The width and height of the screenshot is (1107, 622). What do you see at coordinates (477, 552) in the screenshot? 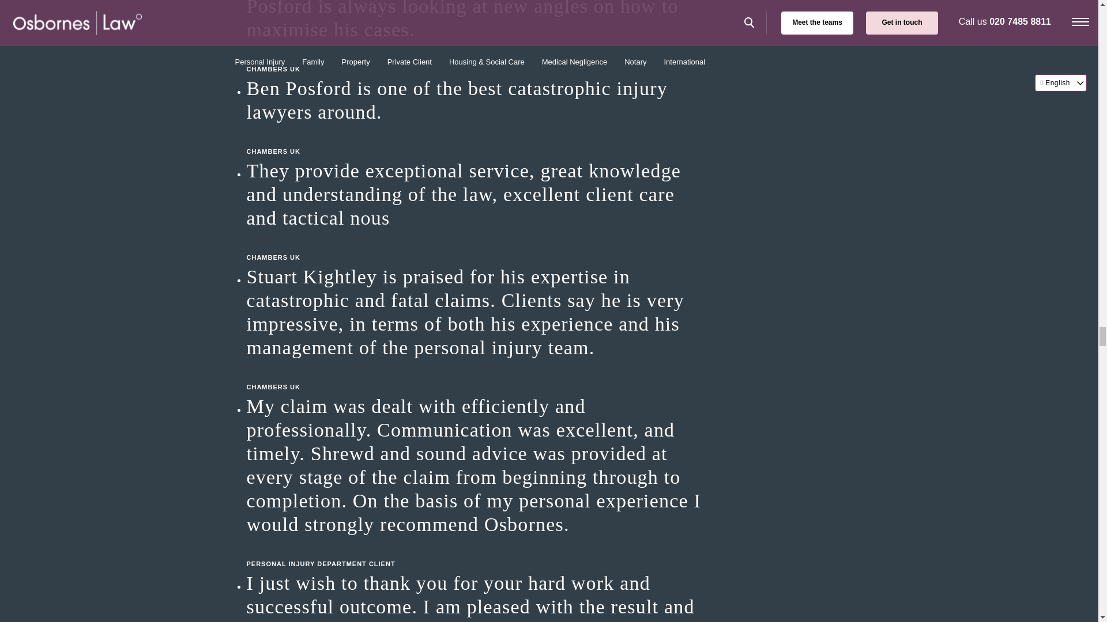
I see `PERSONAL INJURY DEPARTMENT CLIENT` at bounding box center [477, 552].